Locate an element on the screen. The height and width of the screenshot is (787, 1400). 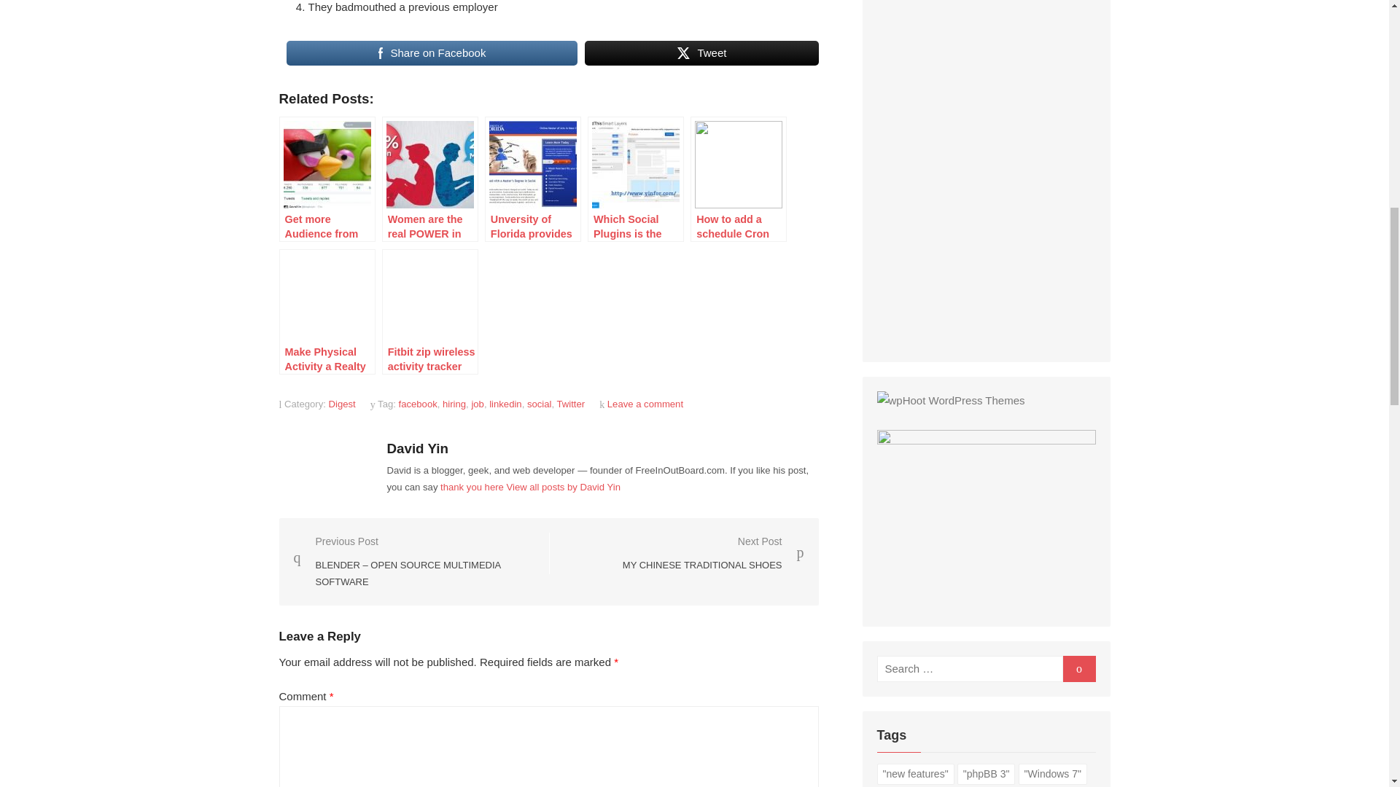
Twitter is located at coordinates (571, 404).